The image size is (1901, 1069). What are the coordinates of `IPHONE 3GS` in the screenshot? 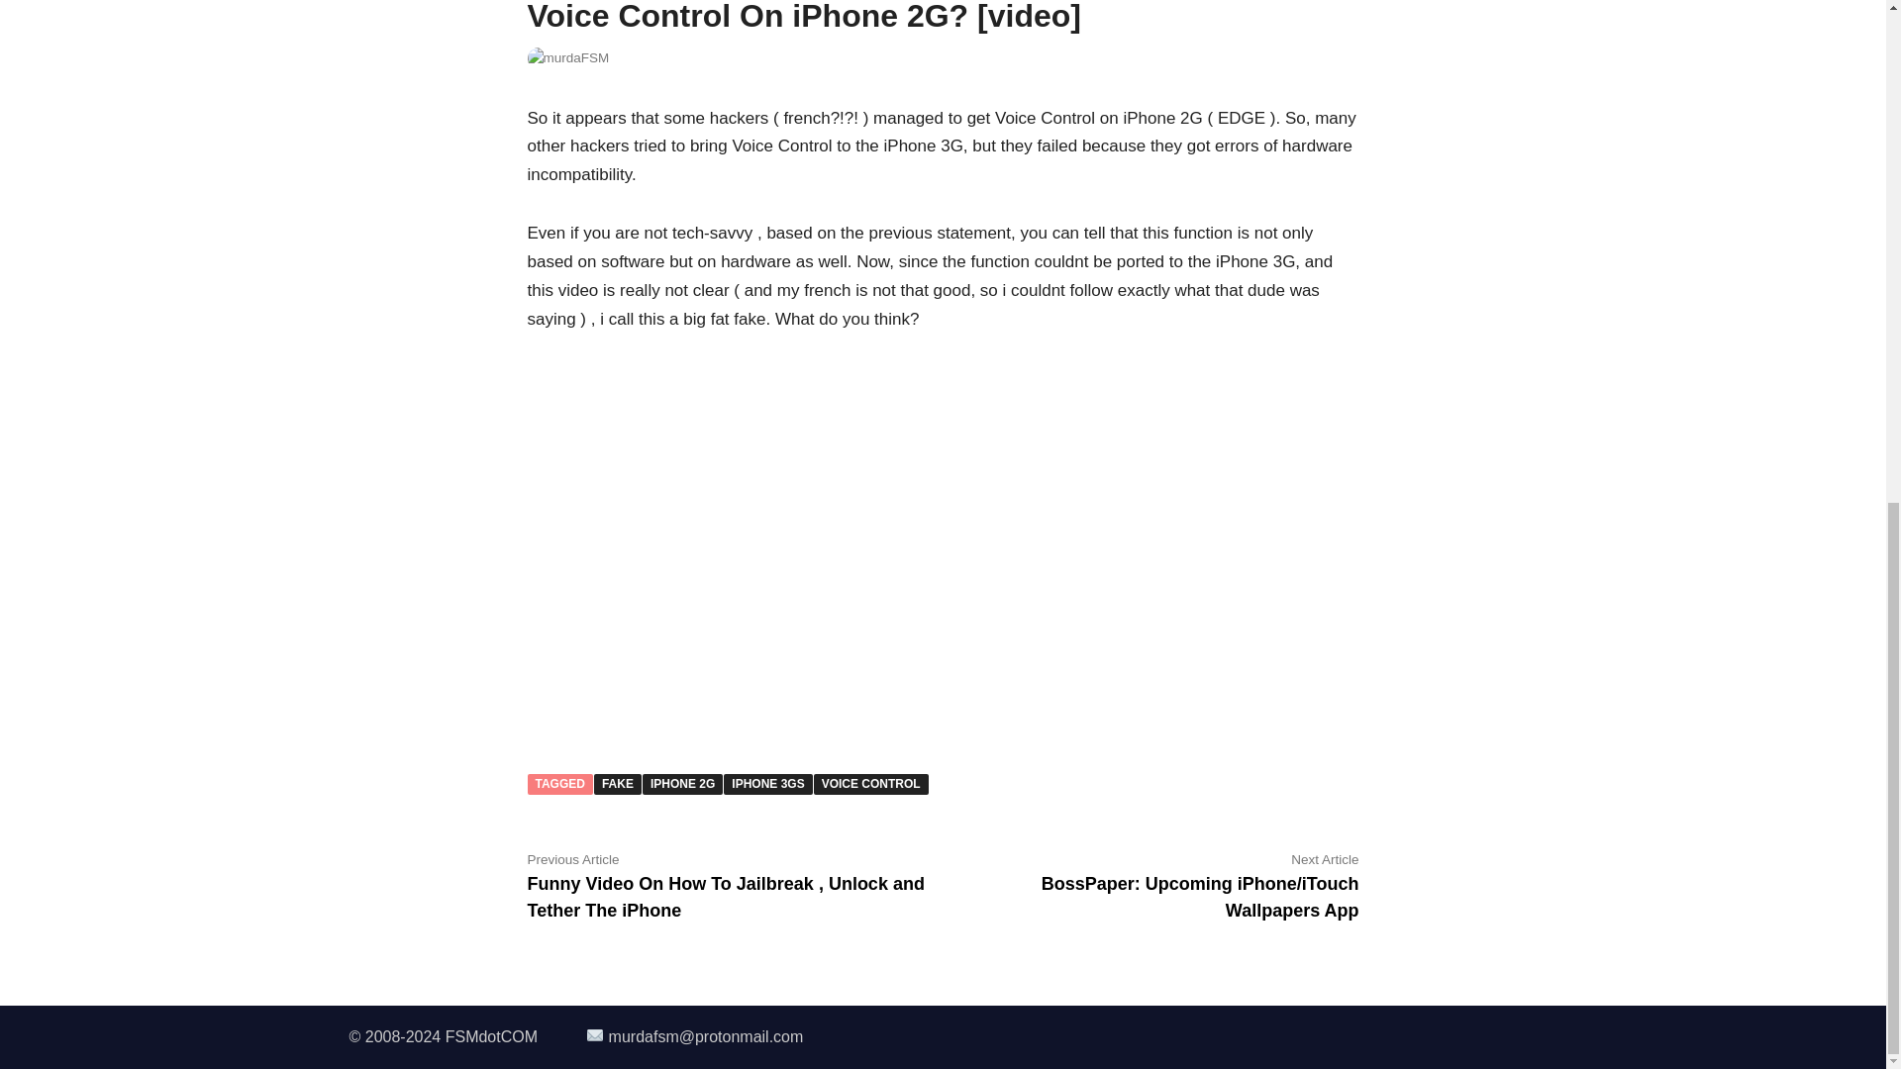 It's located at (767, 784).